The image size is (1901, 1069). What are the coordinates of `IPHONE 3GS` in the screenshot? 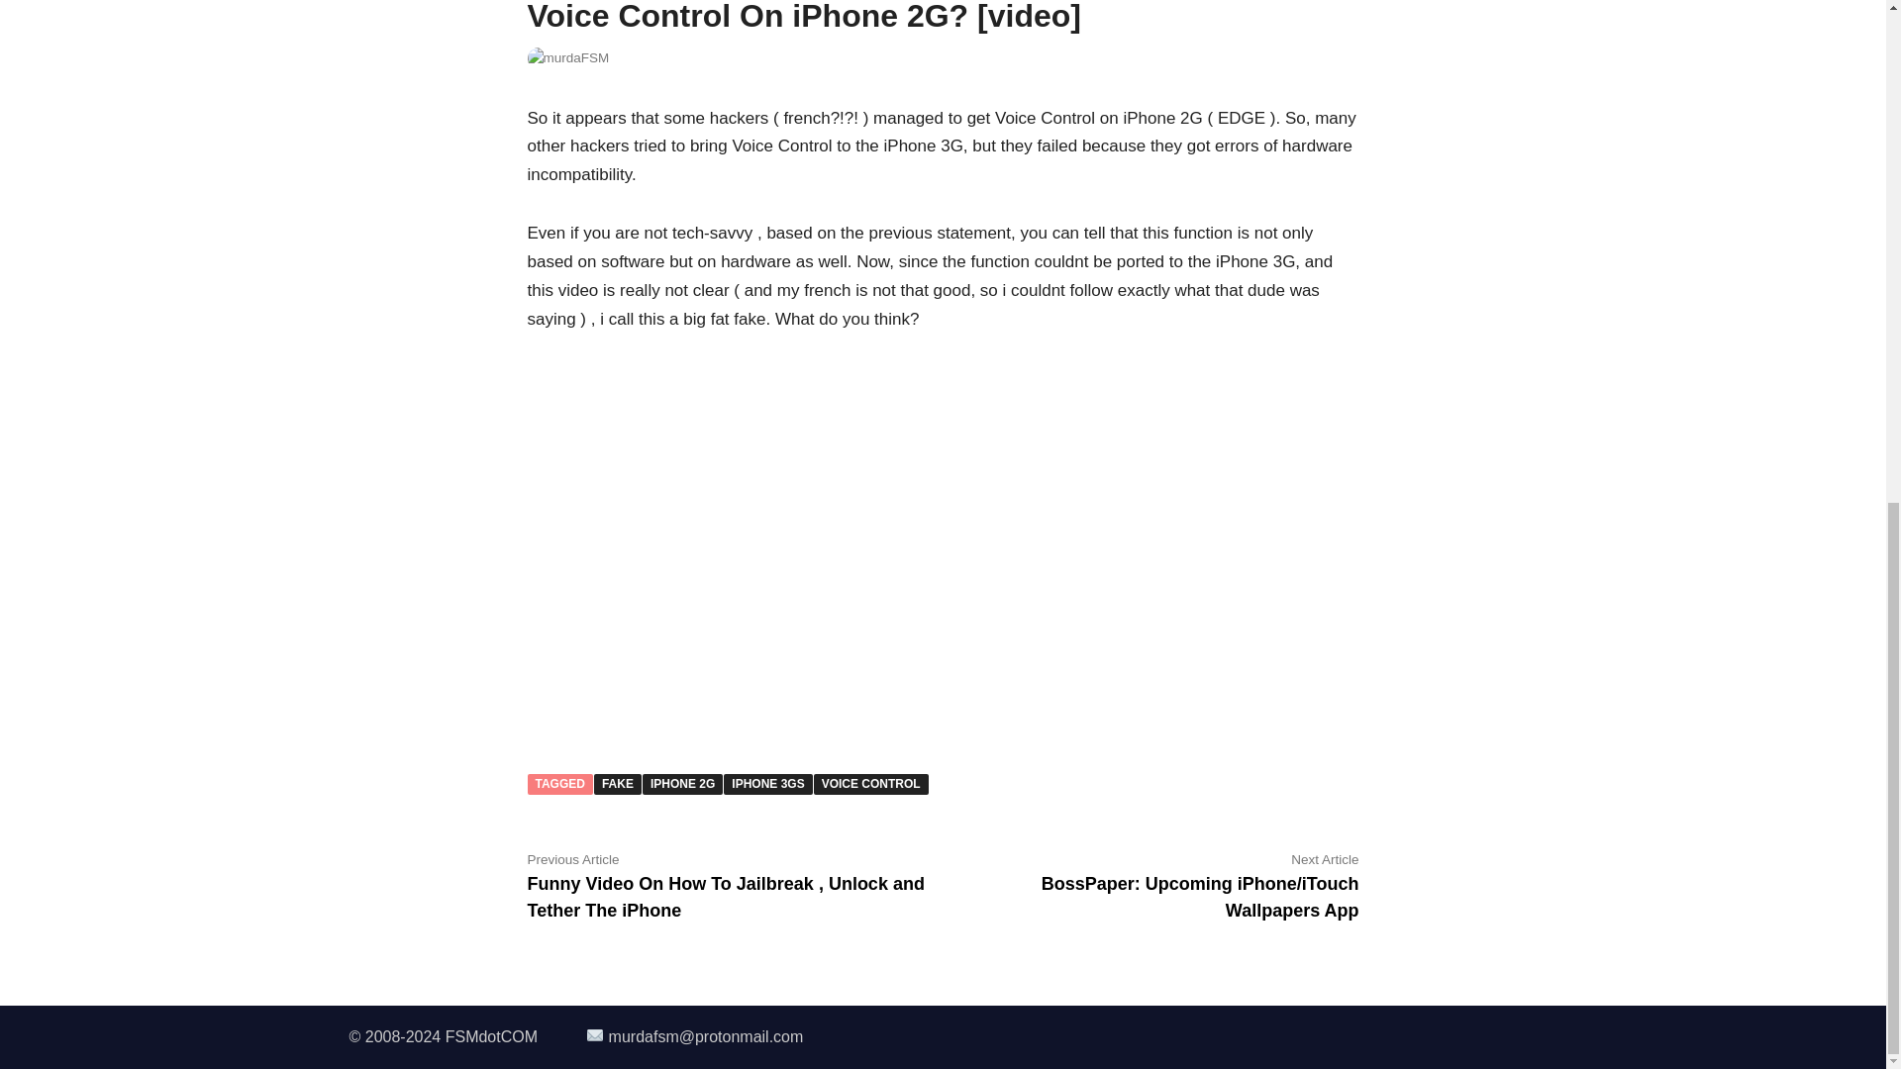 It's located at (767, 784).